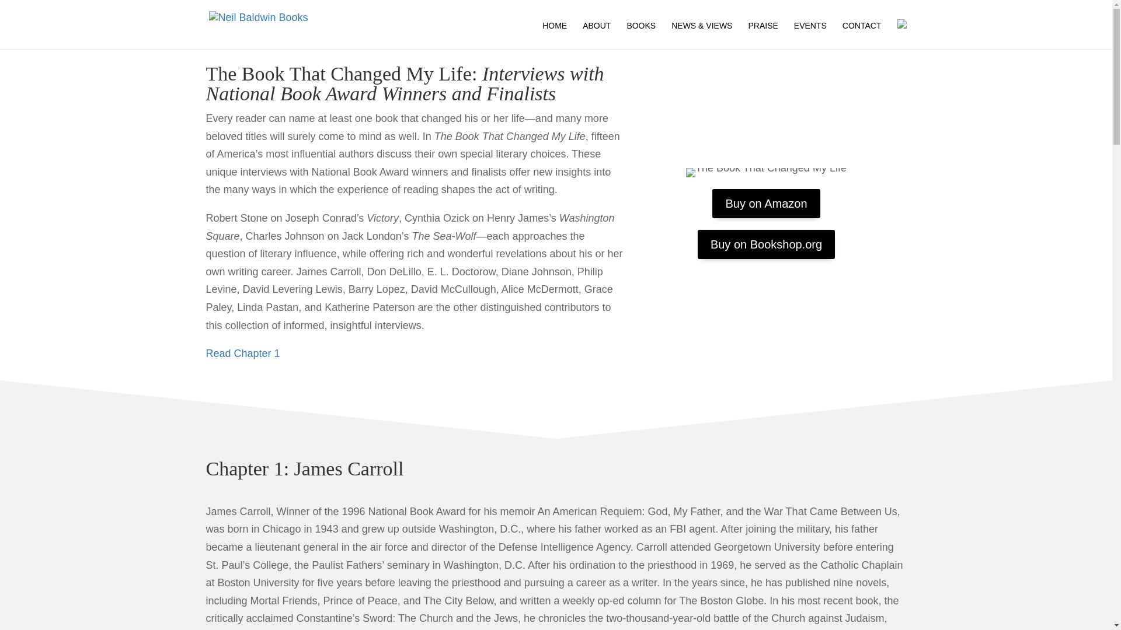  Describe the element at coordinates (555, 35) in the screenshot. I see `HOME` at that location.